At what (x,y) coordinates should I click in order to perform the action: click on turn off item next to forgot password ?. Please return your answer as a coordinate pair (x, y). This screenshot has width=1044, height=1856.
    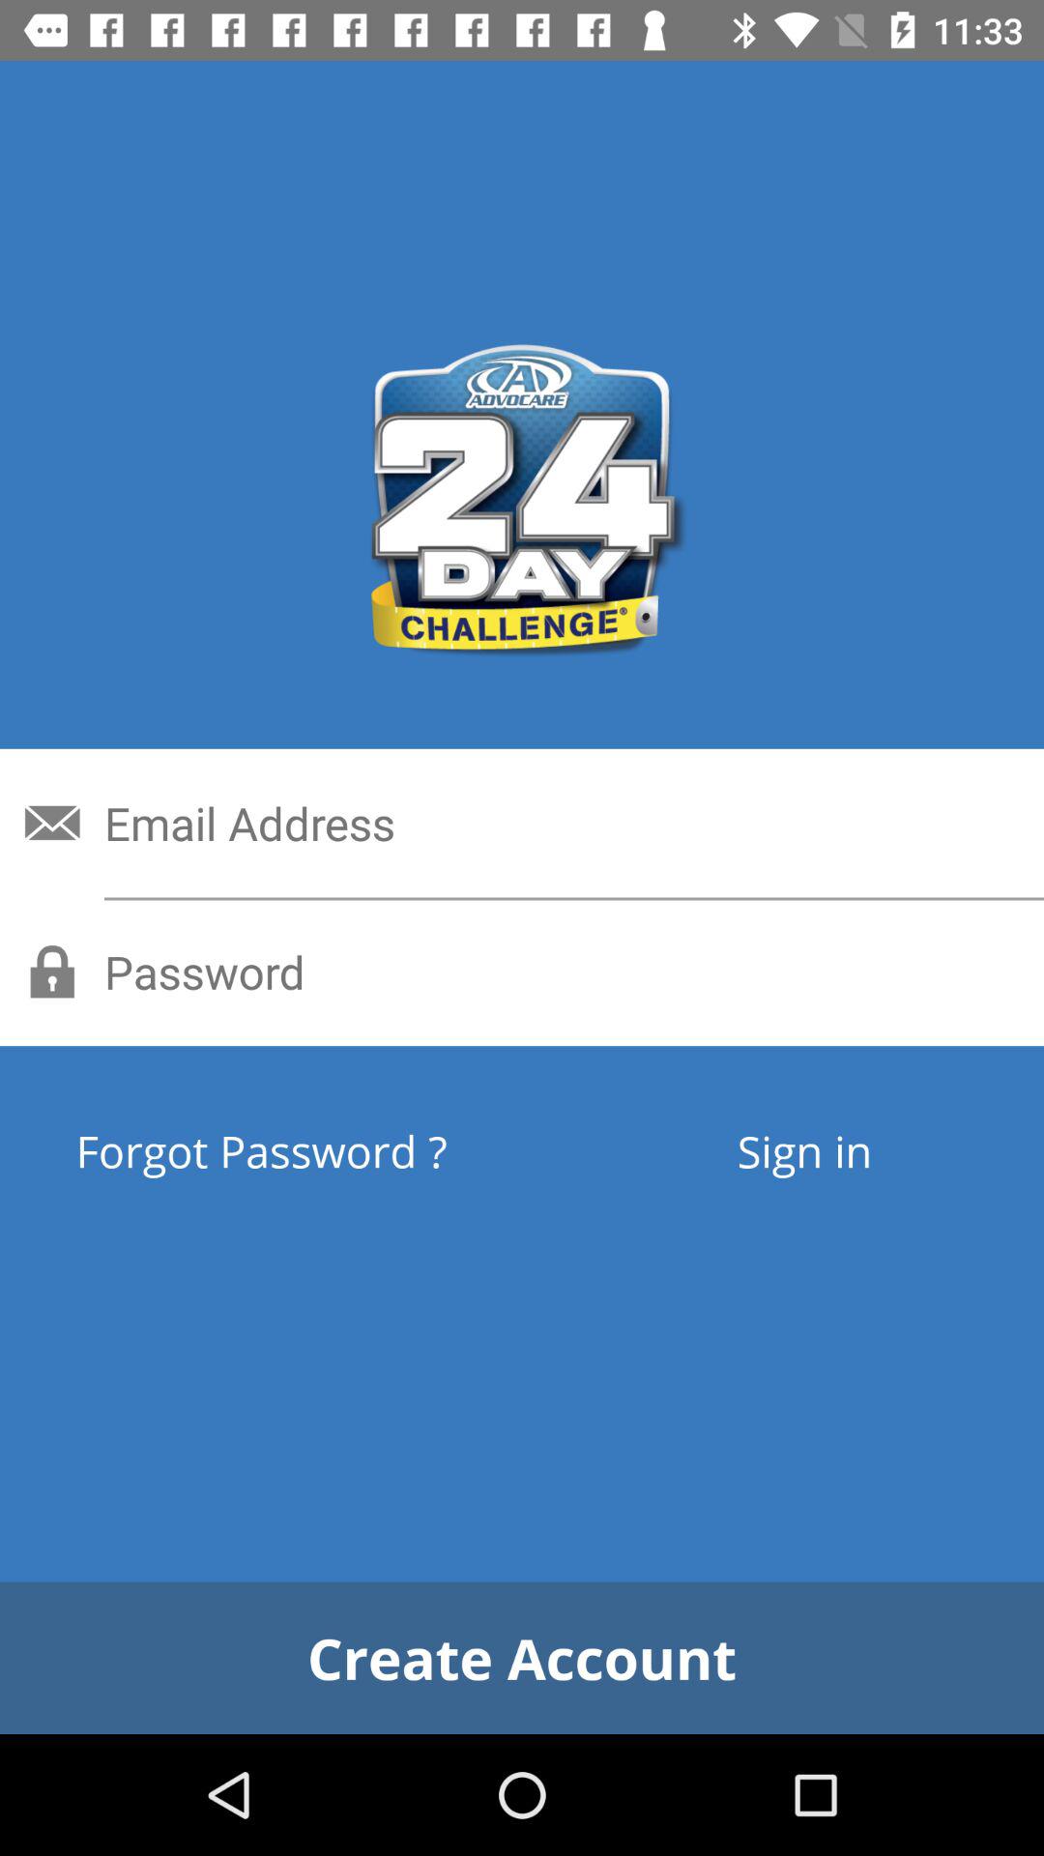
    Looking at the image, I should click on (804, 1150).